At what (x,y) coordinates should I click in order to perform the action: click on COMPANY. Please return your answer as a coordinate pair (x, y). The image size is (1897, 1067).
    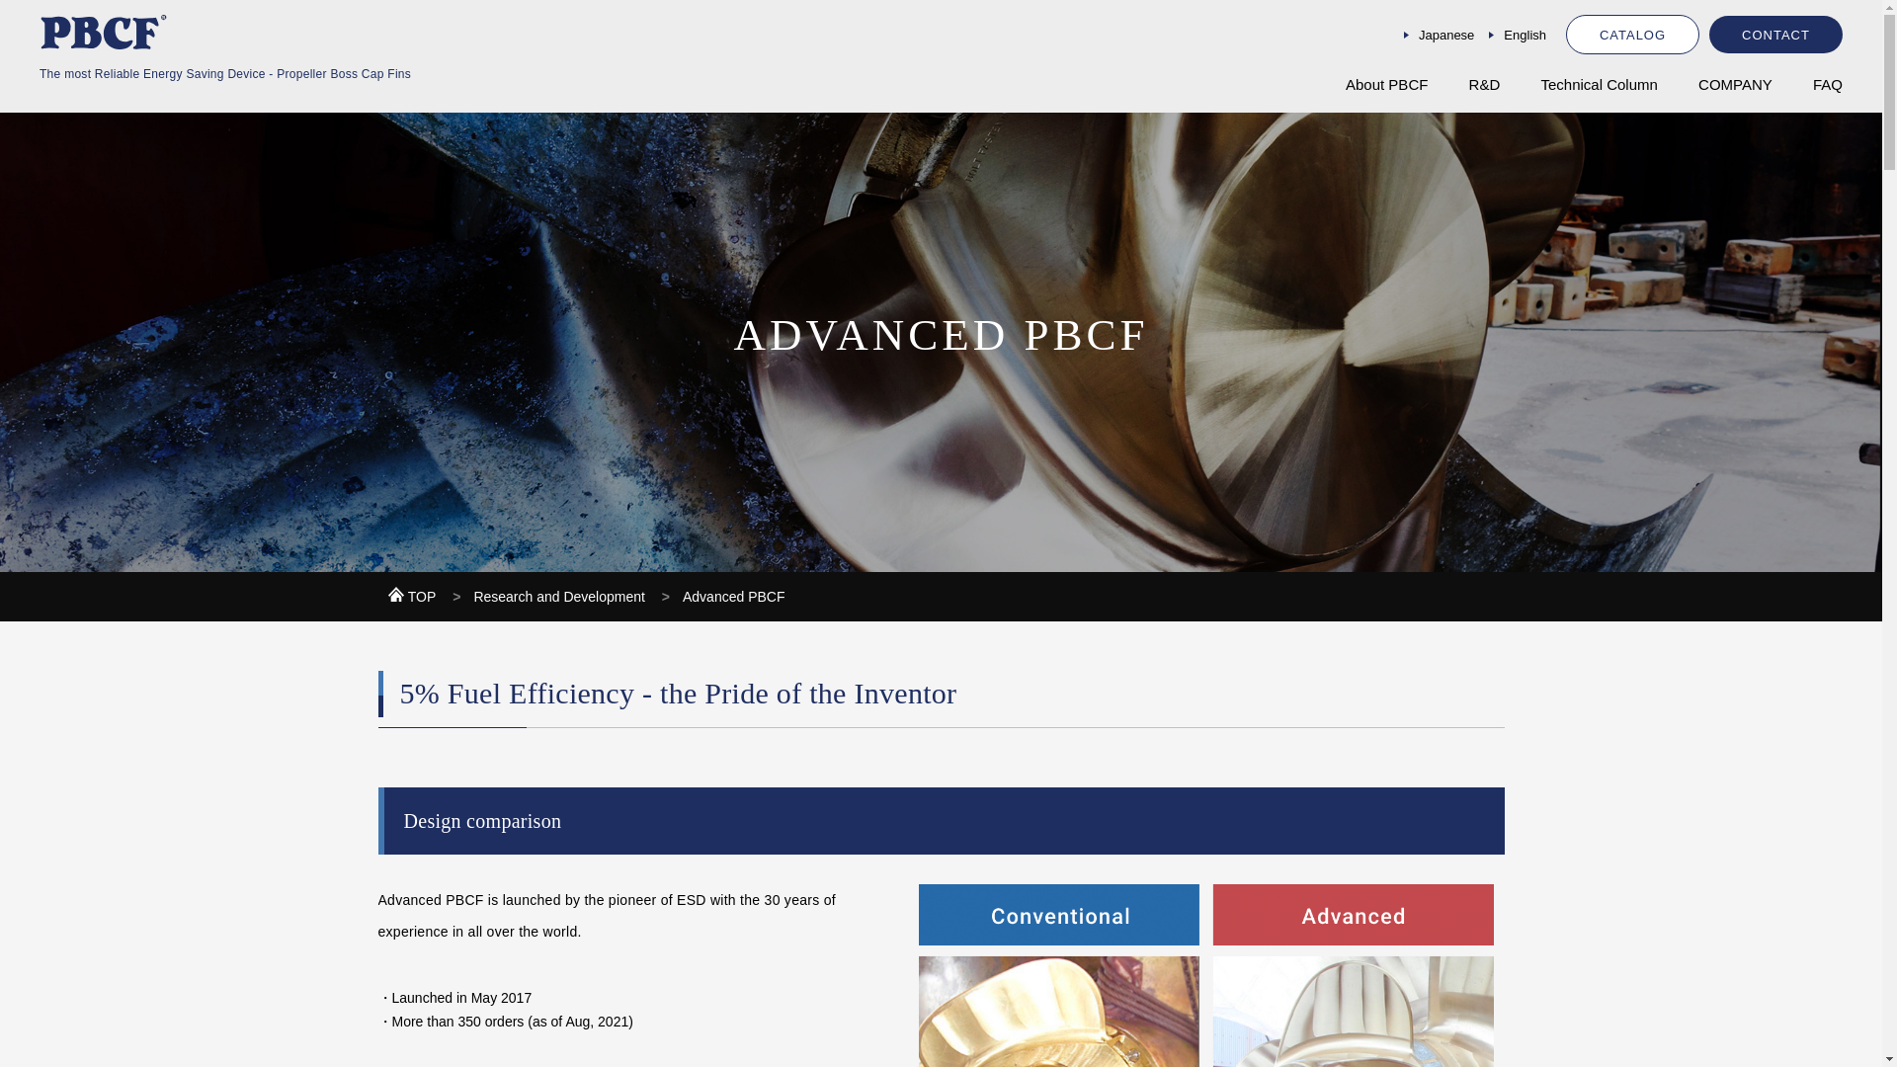
    Looking at the image, I should click on (1735, 85).